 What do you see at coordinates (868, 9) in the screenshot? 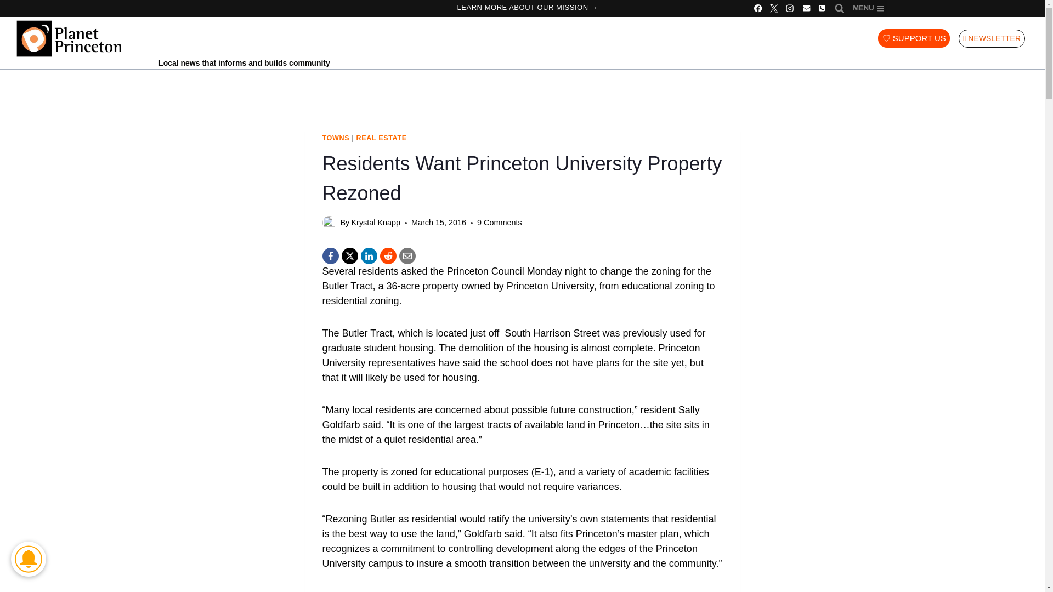
I see `MENU` at bounding box center [868, 9].